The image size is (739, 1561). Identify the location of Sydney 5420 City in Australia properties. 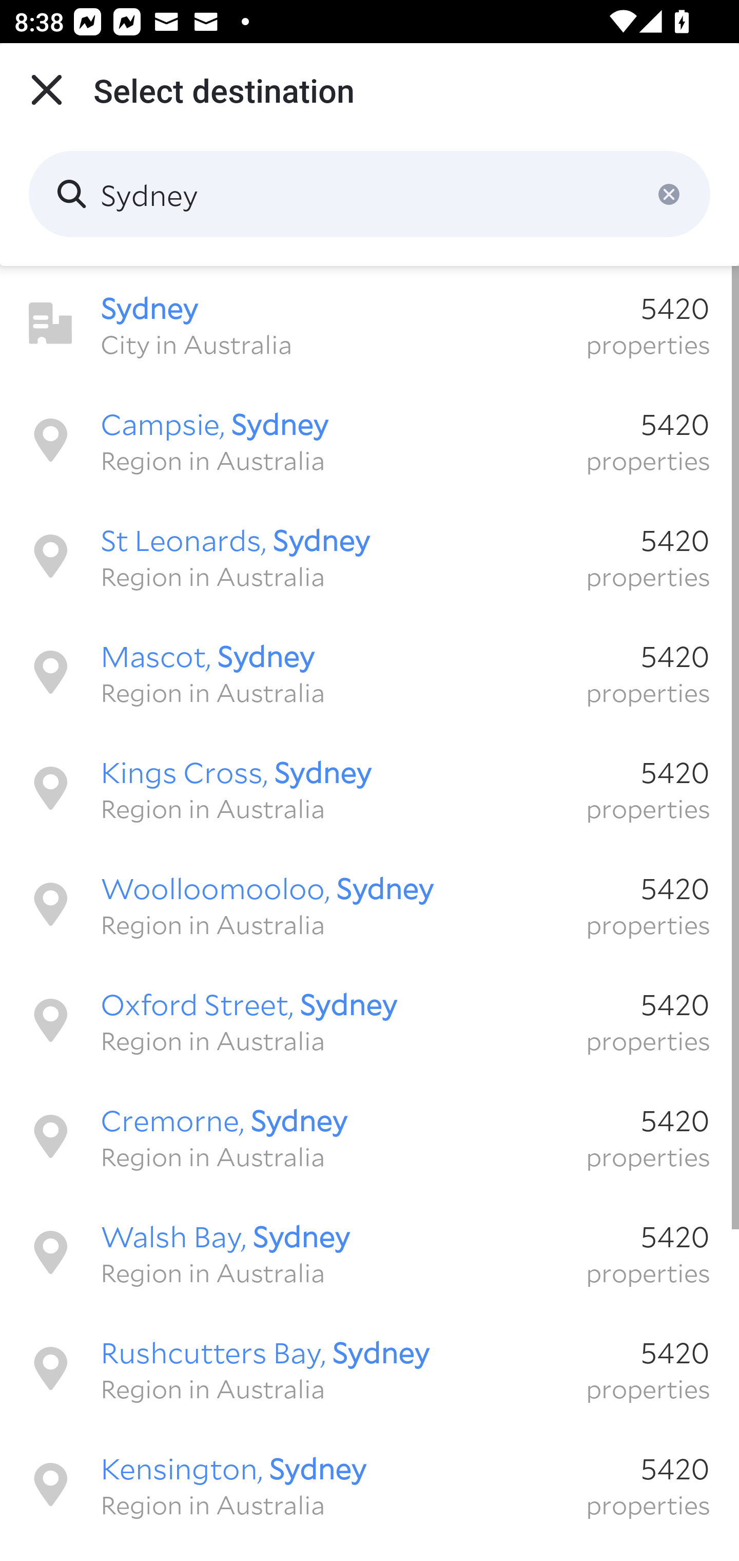
(369, 323).